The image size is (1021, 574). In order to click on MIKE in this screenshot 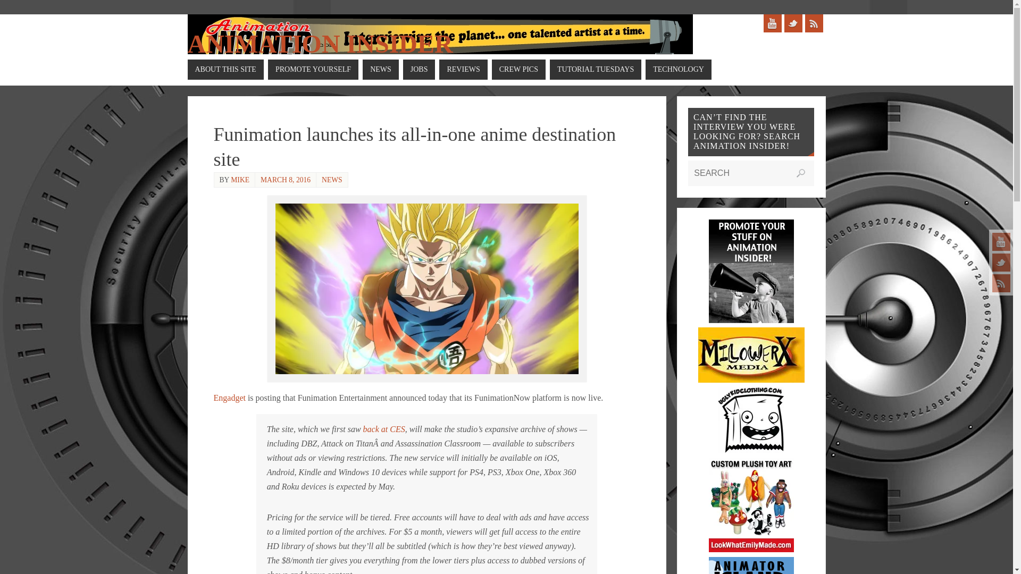, I will do `click(239, 180)`.